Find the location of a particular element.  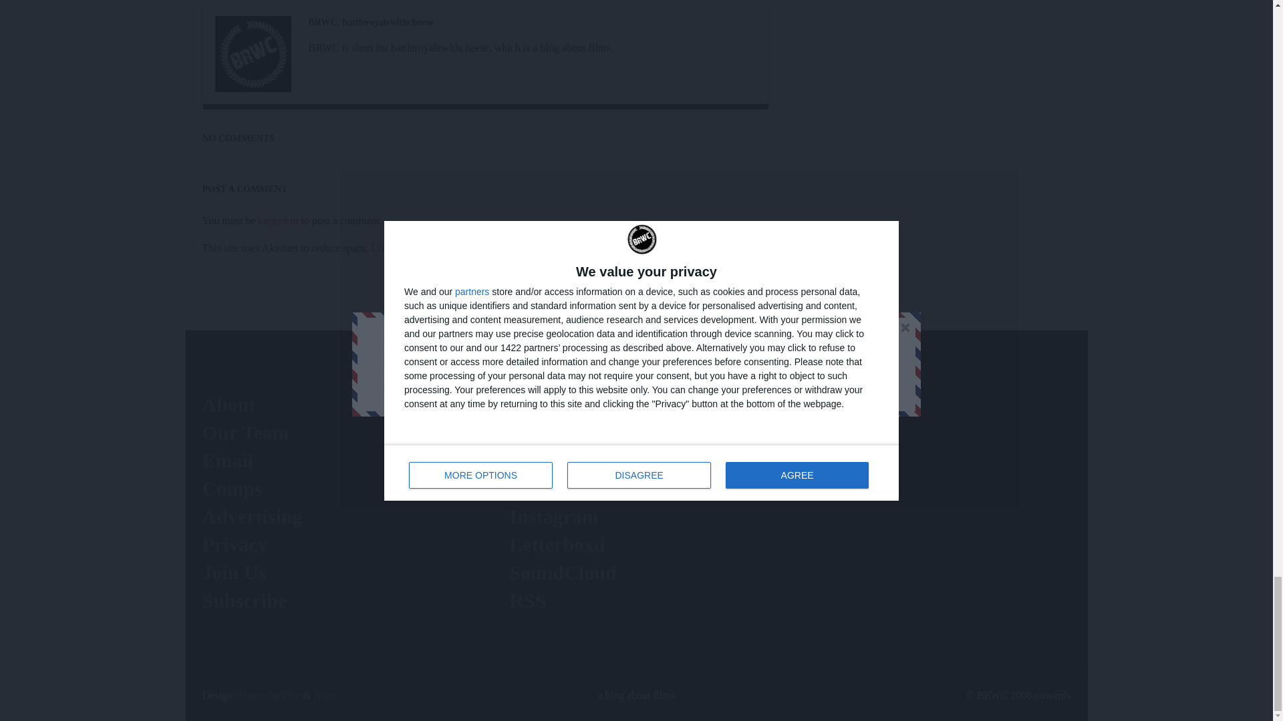

Six Rounds: Review is located at coordinates (371, 22).